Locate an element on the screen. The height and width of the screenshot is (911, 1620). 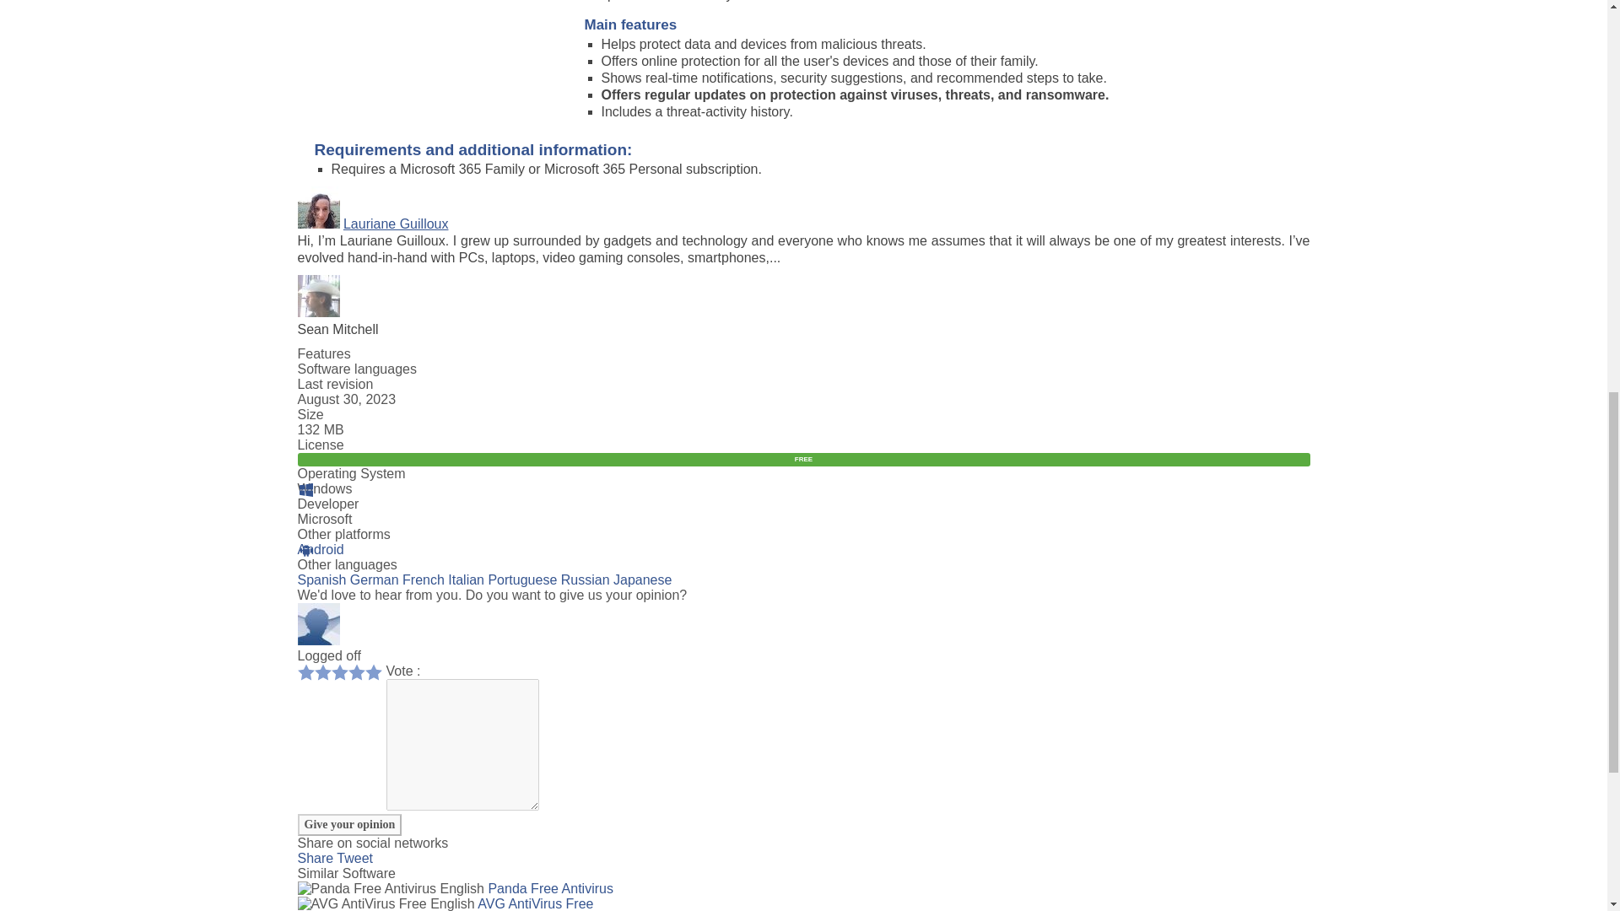
French is located at coordinates (423, 579).